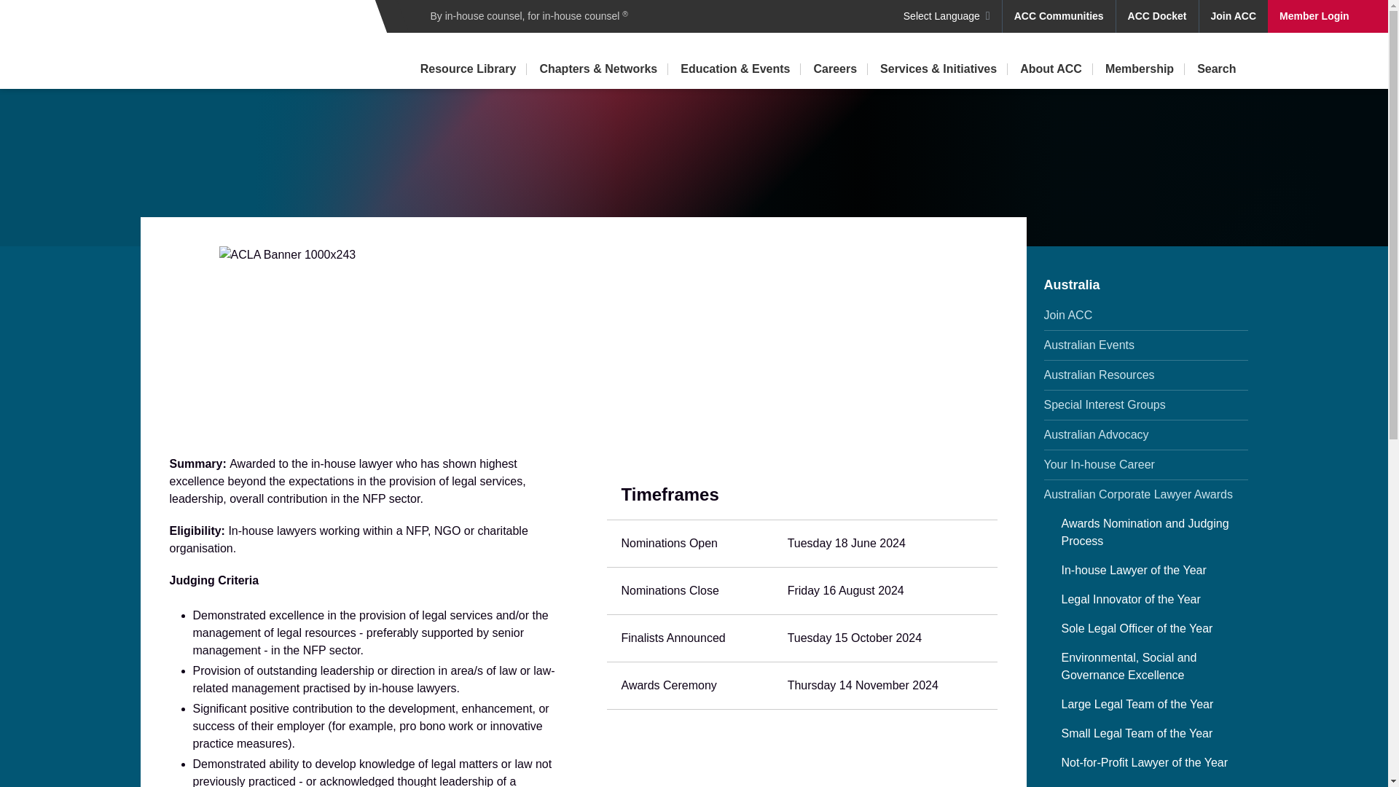 Image resolution: width=1399 pixels, height=787 pixels. What do you see at coordinates (1157, 16) in the screenshot?
I see `ACC Docket` at bounding box center [1157, 16].